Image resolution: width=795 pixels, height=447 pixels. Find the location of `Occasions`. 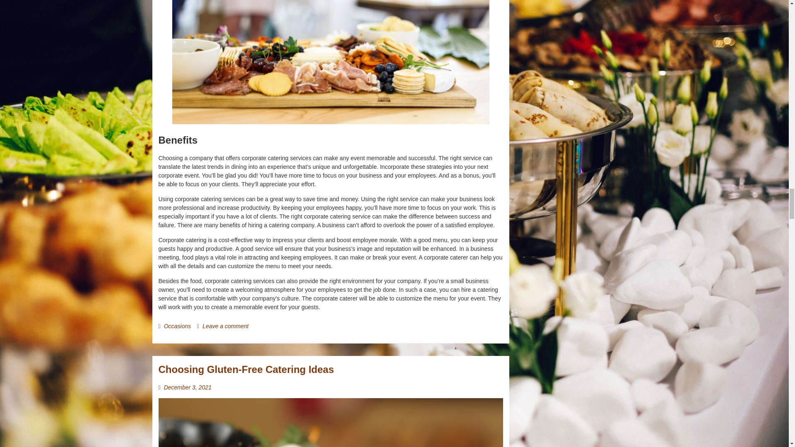

Occasions is located at coordinates (177, 326).